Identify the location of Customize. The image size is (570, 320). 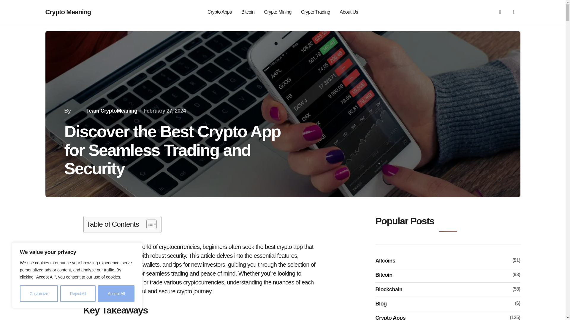
(39, 294).